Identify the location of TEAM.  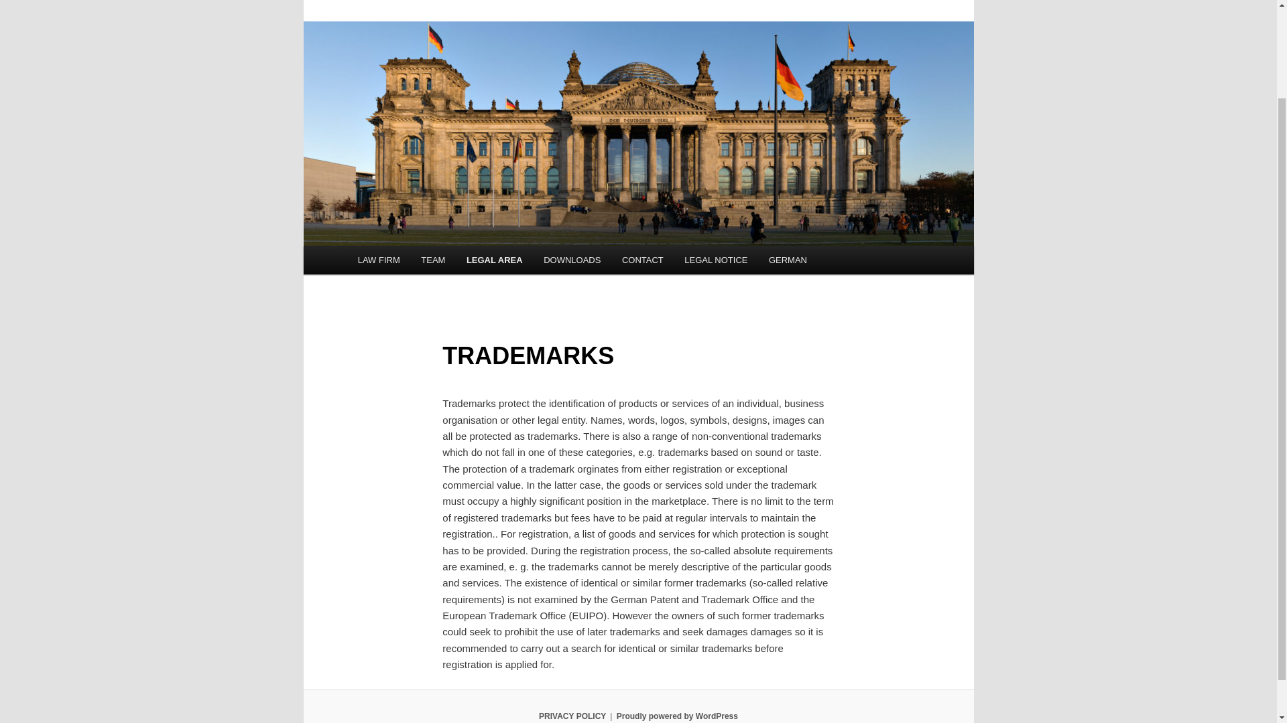
(433, 260).